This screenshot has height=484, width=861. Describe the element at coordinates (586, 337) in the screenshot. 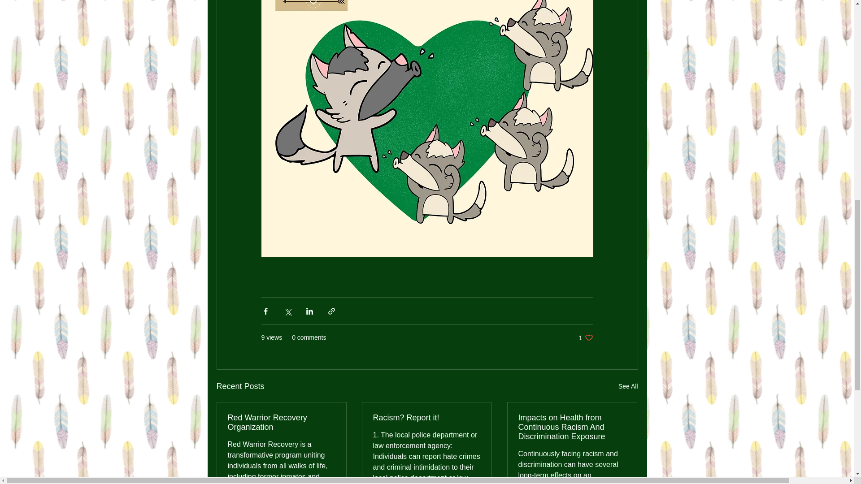

I see `See All` at that location.